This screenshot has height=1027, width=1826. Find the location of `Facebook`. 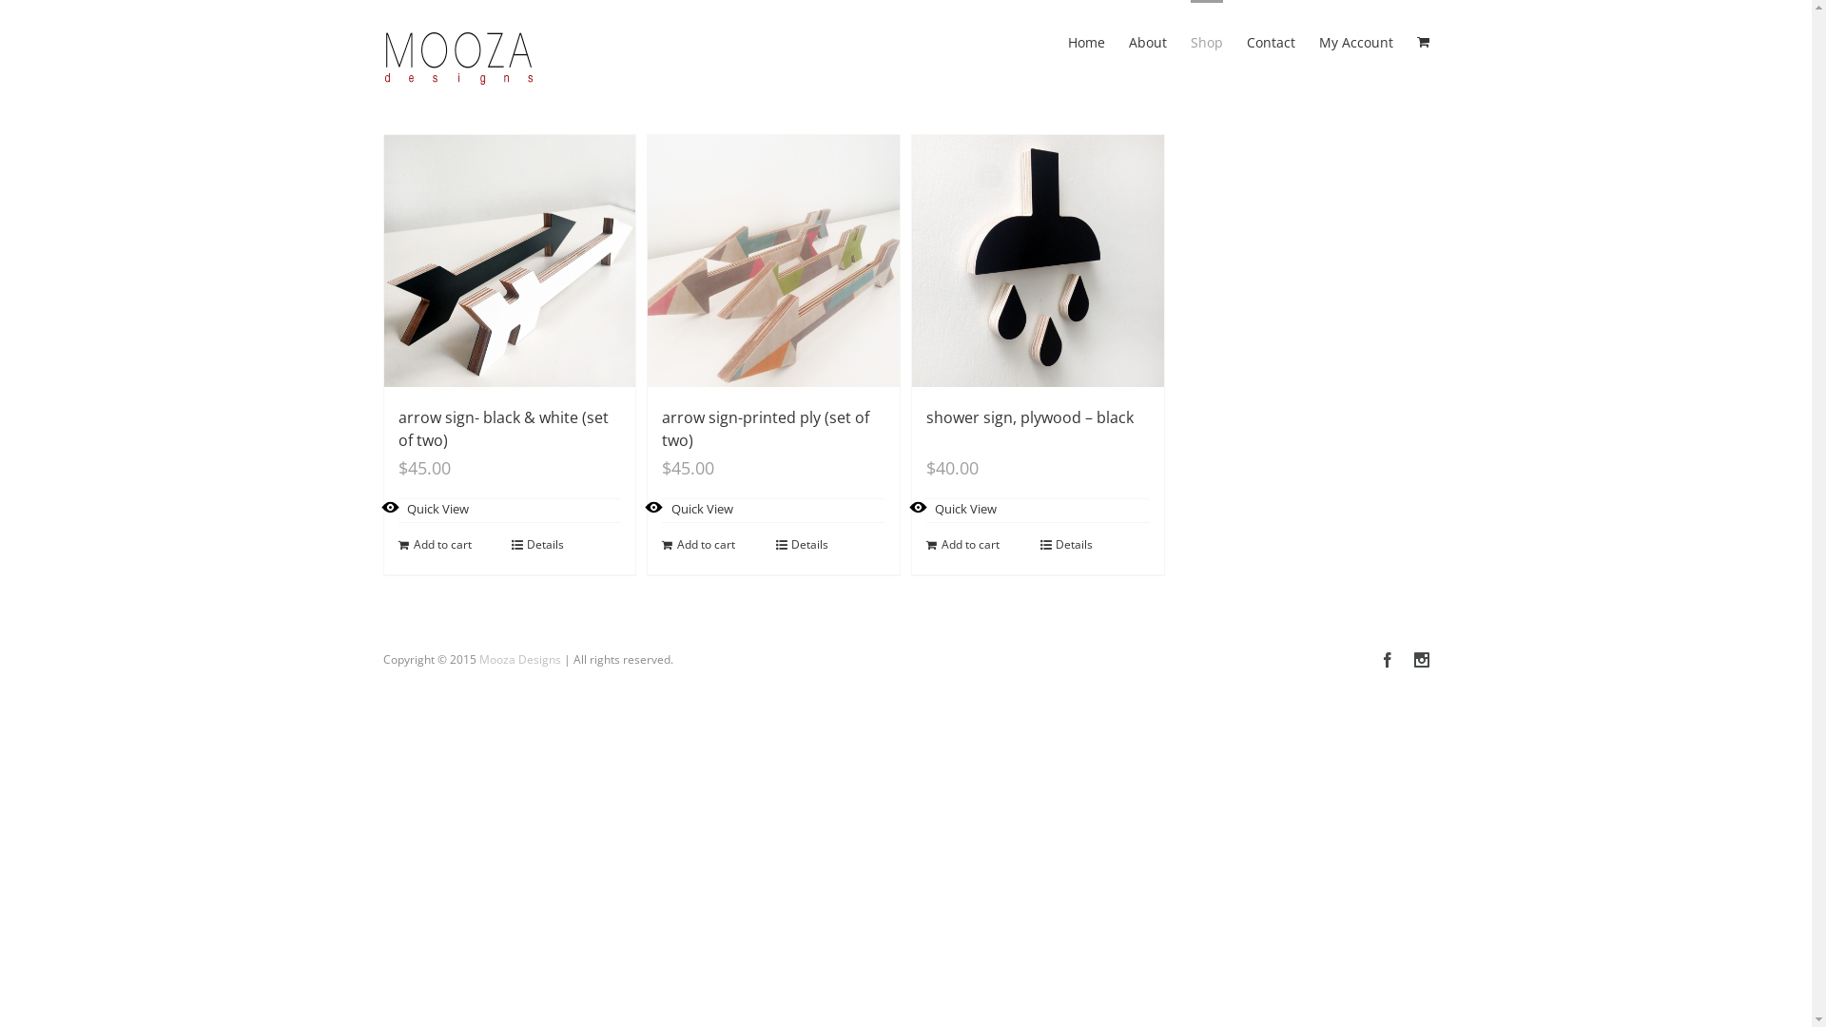

Facebook is located at coordinates (1387, 660).